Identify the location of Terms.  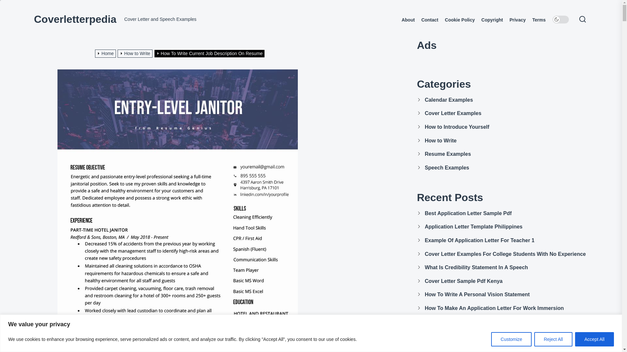
(539, 20).